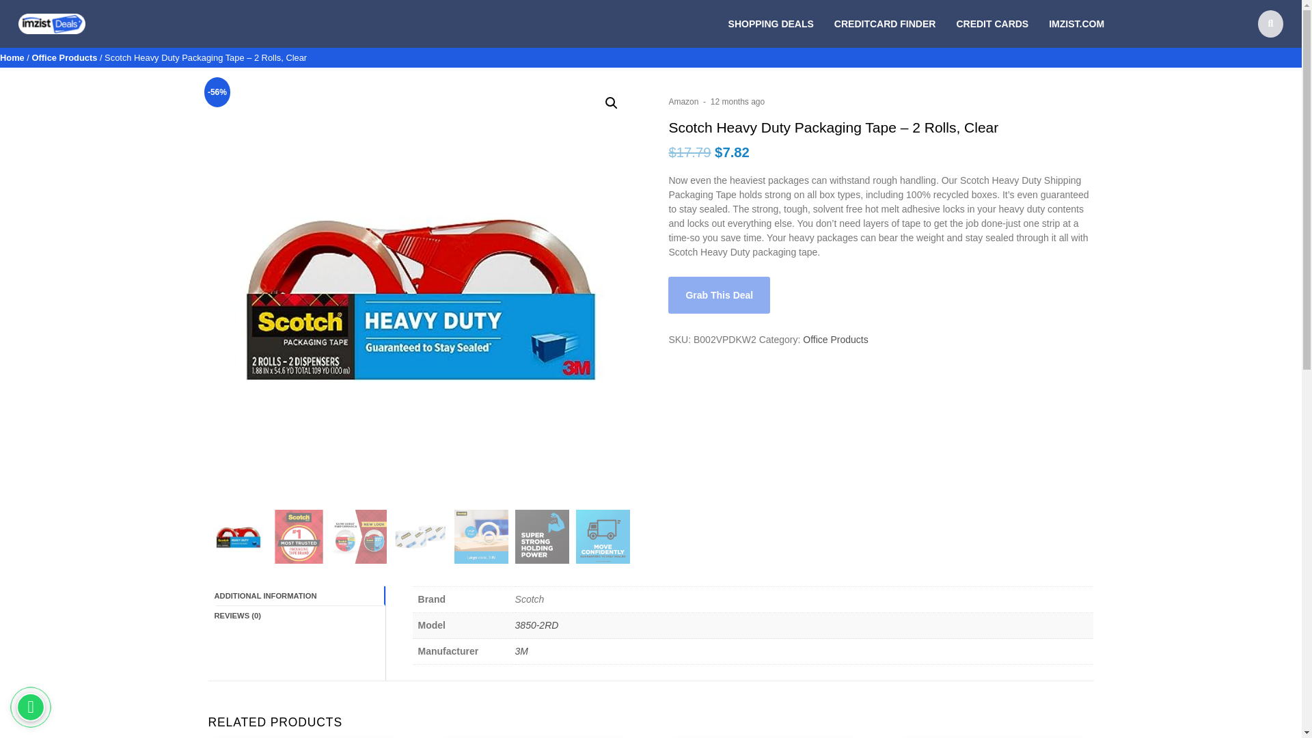  I want to click on Home, so click(12, 57).